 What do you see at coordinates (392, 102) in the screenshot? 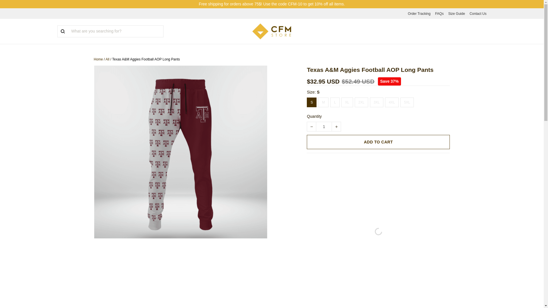
I see `4XL` at bounding box center [392, 102].